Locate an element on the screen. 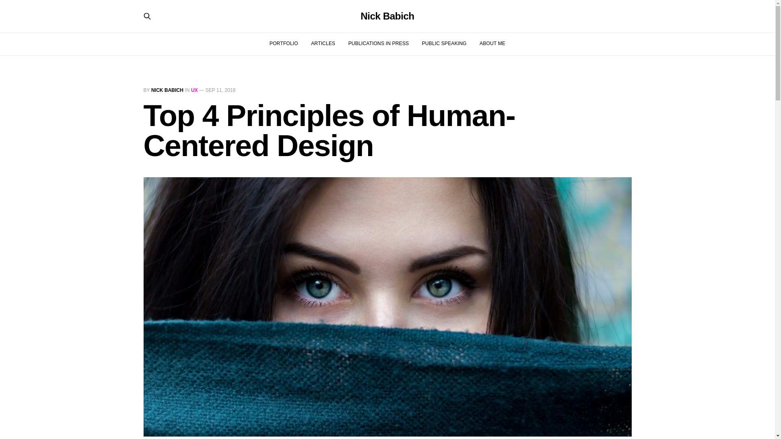 The height and width of the screenshot is (439, 781). PUBLICATIONS IN PRESS is located at coordinates (378, 43).